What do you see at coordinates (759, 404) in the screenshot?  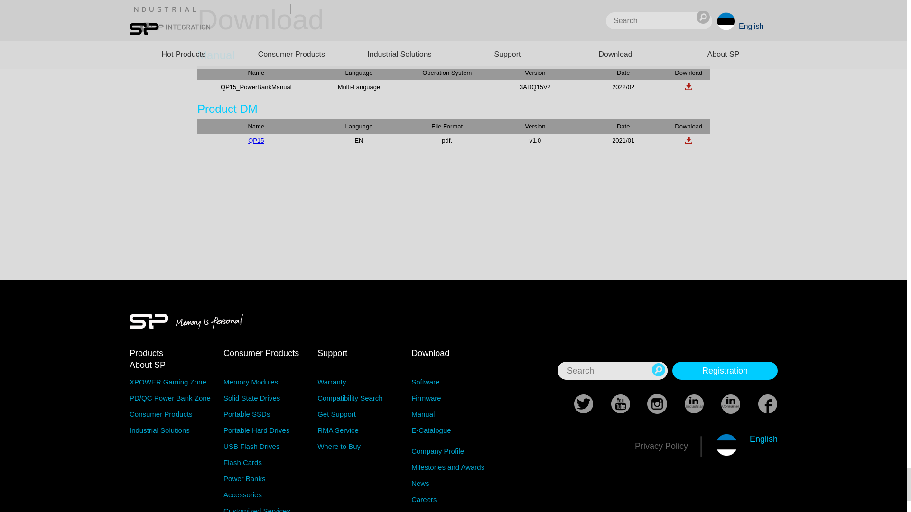 I see `facebook` at bounding box center [759, 404].